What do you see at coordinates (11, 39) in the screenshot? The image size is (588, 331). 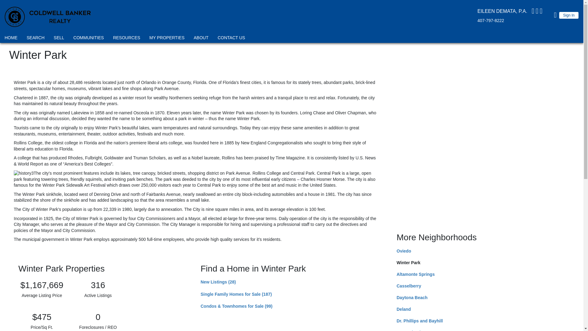 I see `HOME` at bounding box center [11, 39].